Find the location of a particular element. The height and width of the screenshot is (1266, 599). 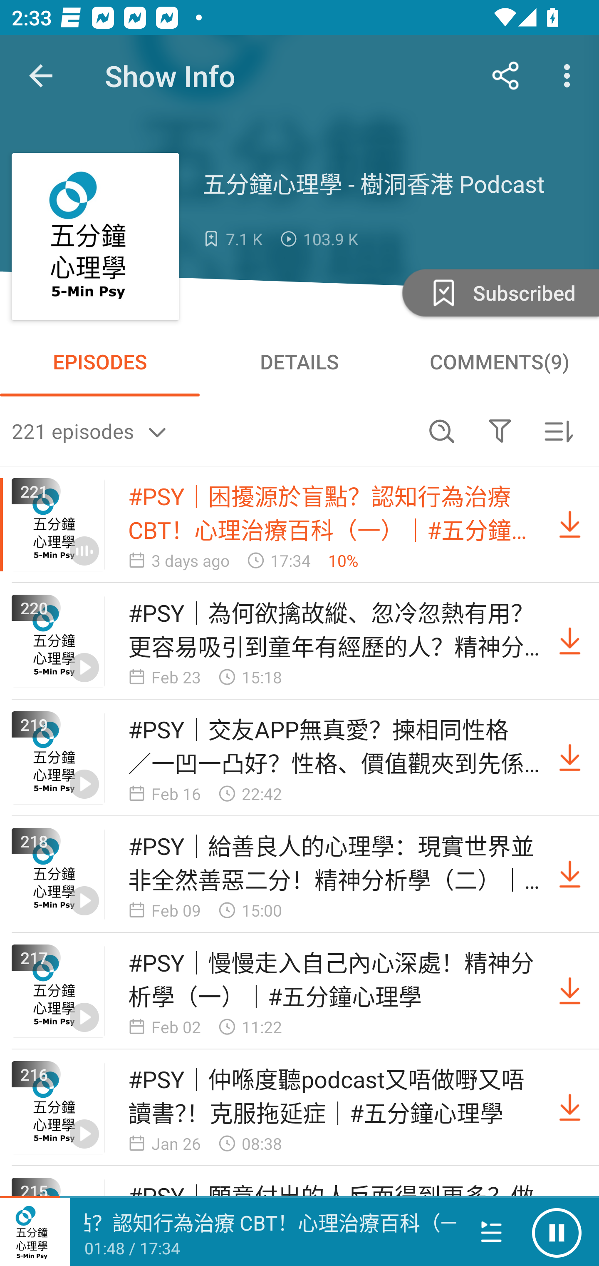

COMMENTS(9) is located at coordinates (499, 361).